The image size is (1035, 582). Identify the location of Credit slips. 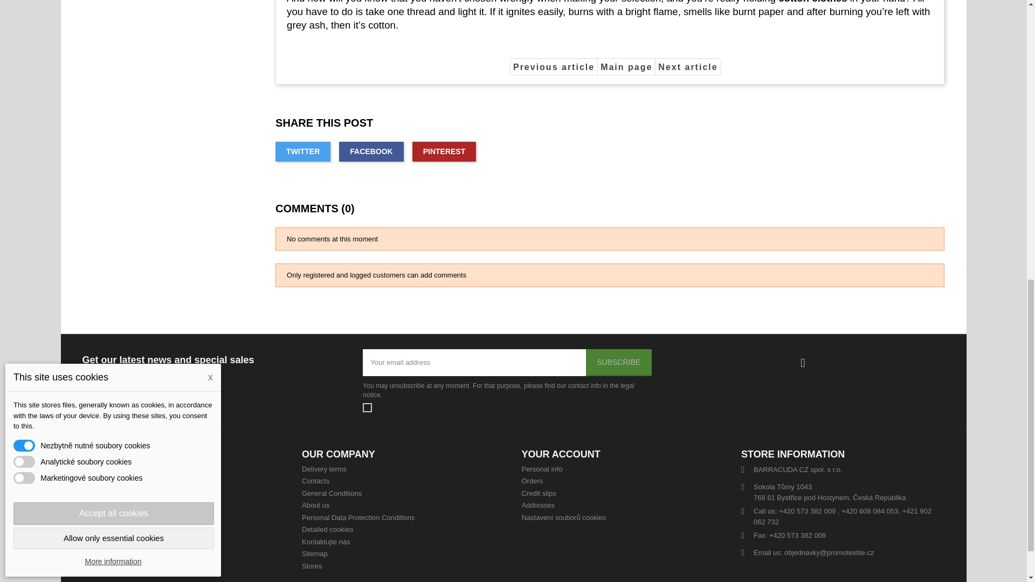
(539, 494).